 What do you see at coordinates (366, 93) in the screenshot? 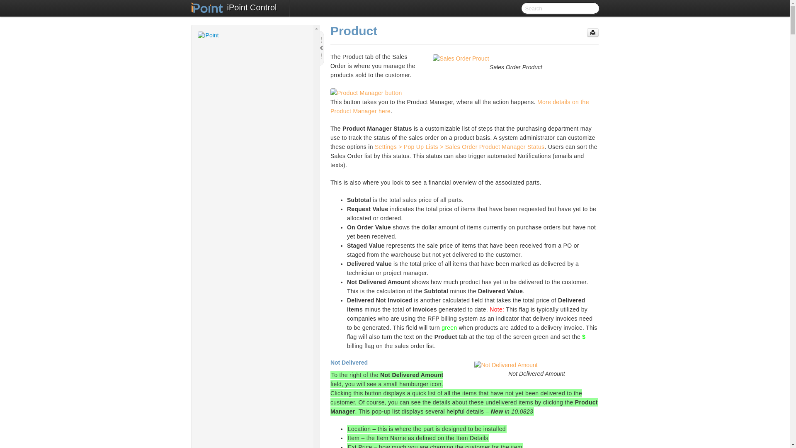
I see `Product Manager button` at bounding box center [366, 93].